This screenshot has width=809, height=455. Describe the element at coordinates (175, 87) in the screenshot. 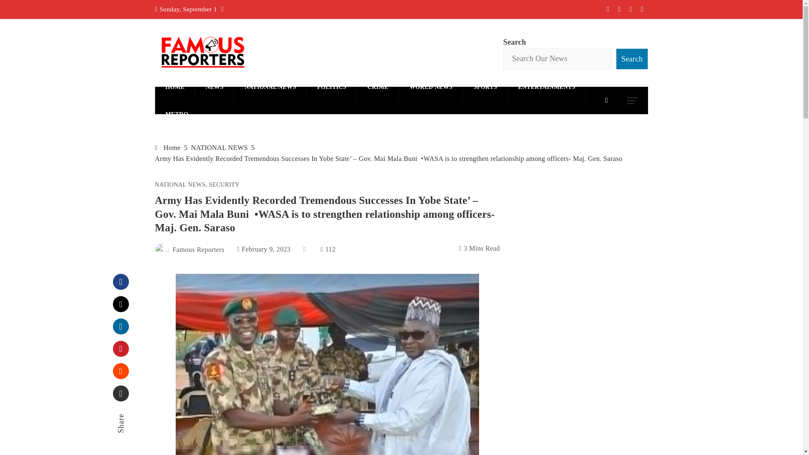

I see `HOME` at that location.